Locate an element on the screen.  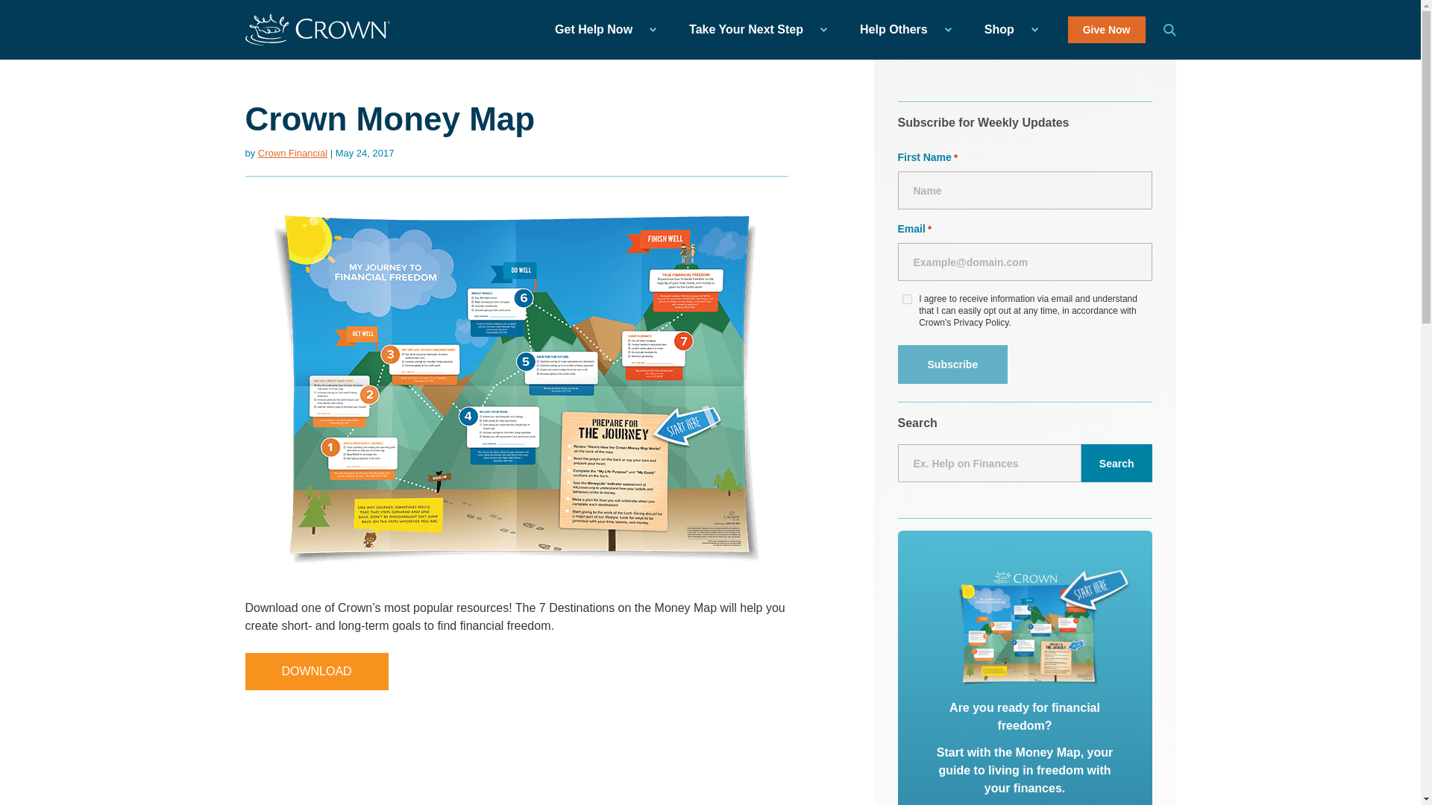
Give Now is located at coordinates (1107, 30).